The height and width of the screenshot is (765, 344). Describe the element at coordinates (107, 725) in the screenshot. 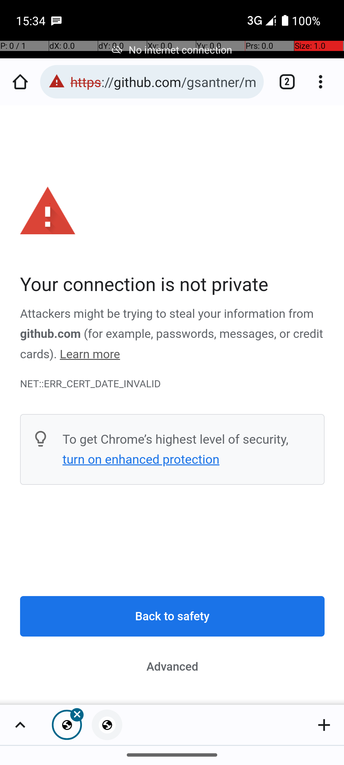

I see `, tab` at that location.